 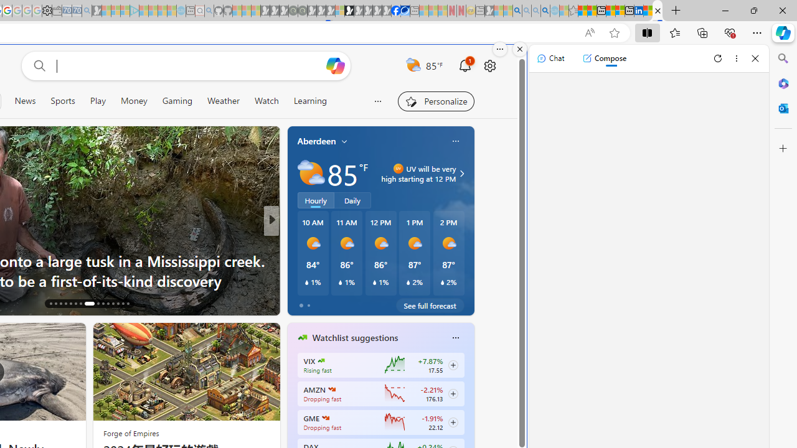 What do you see at coordinates (460, 173) in the screenshot?
I see `UV will be very high starting at 12 PM` at bounding box center [460, 173].